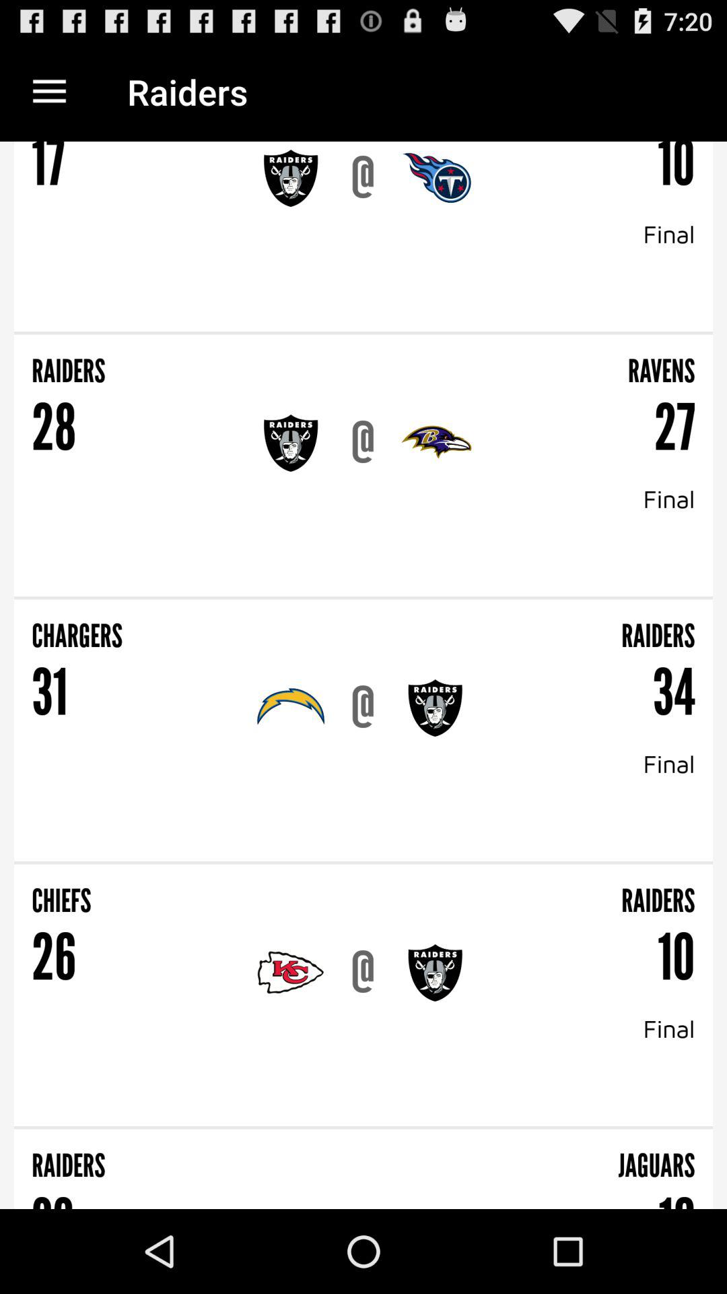 The height and width of the screenshot is (1294, 727). Describe the element at coordinates (49, 92) in the screenshot. I see `press the item above the 17` at that location.